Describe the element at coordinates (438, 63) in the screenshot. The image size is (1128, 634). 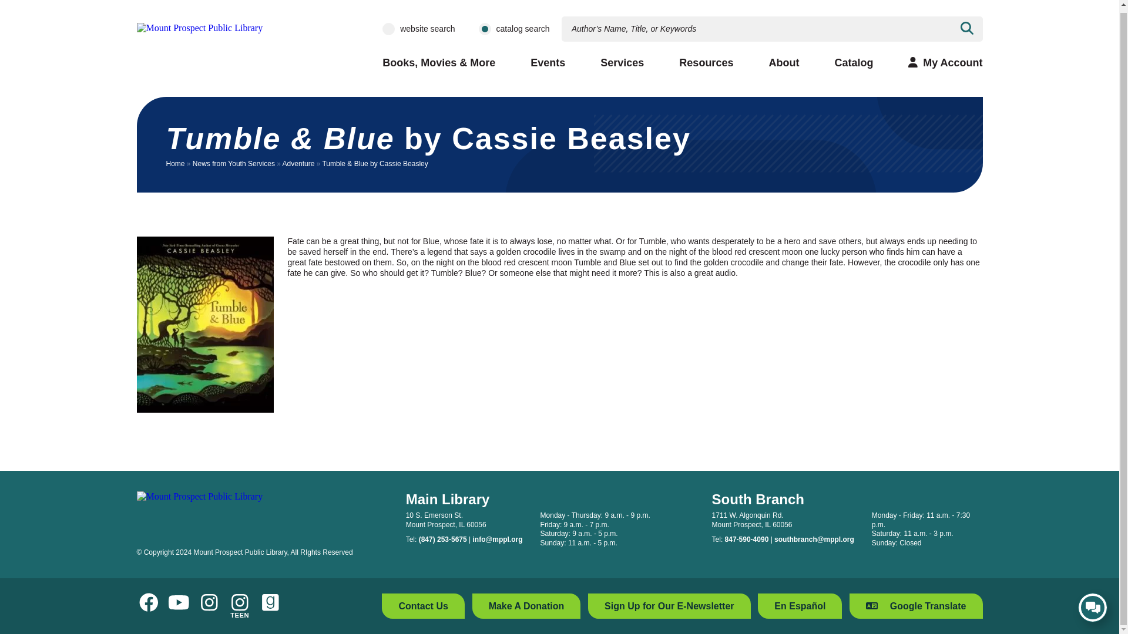
I see `Books, Movies, and More: Browse our selection` at that location.